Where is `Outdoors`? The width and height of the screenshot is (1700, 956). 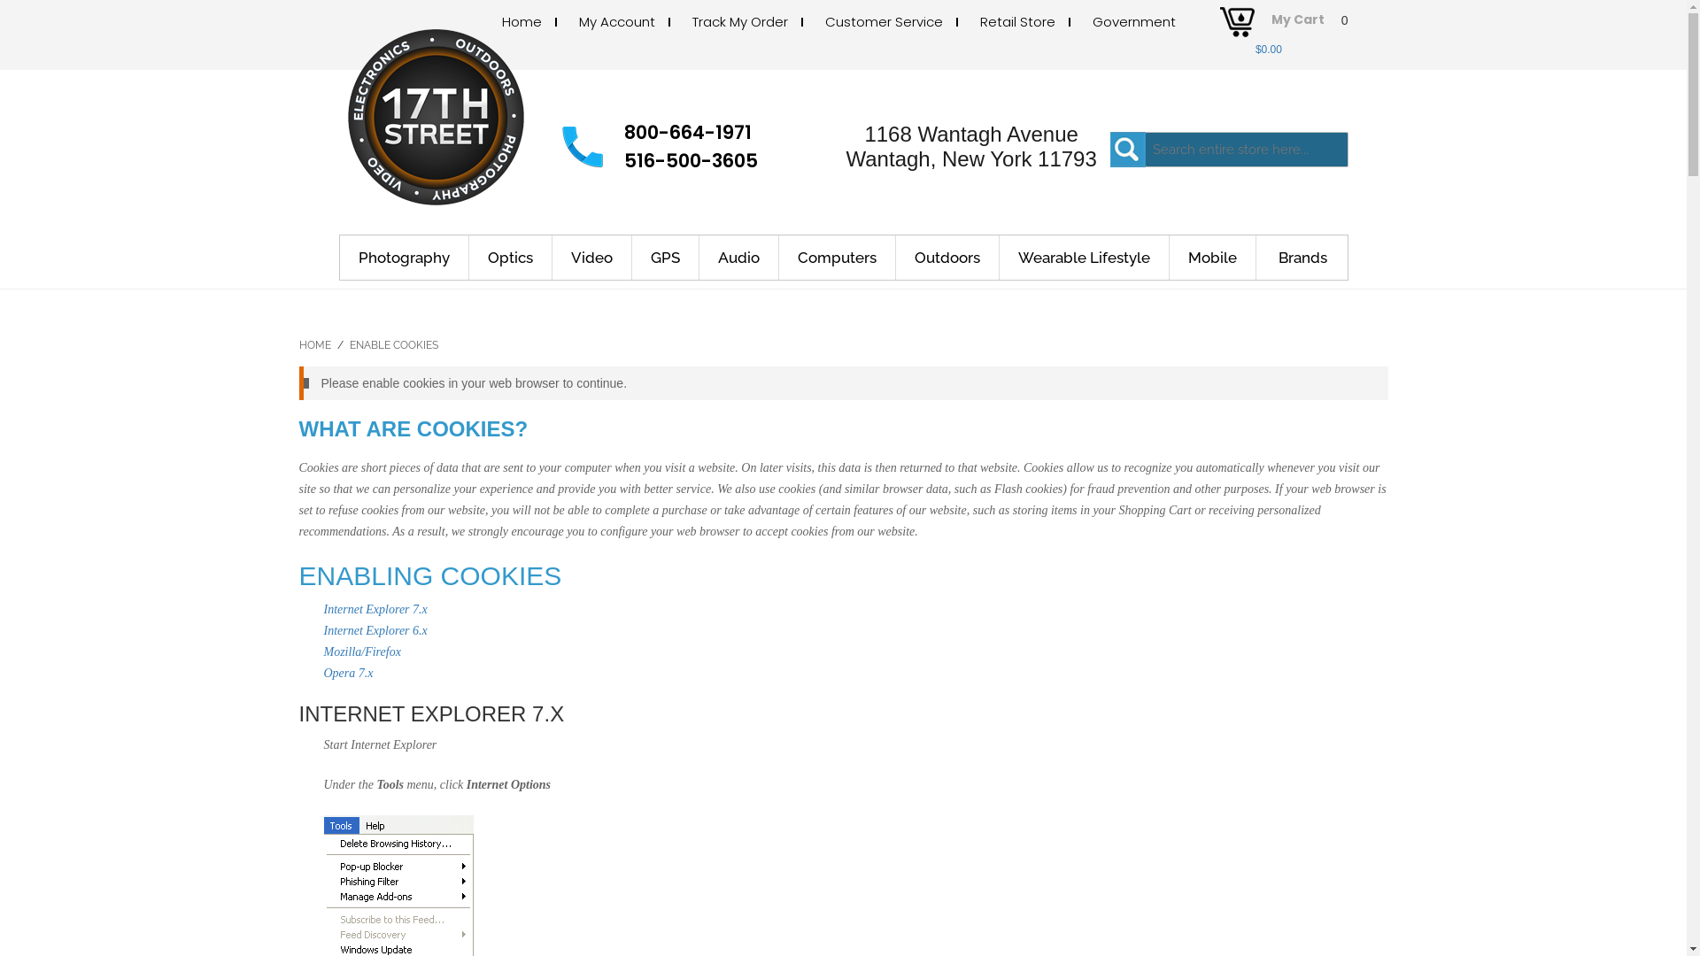 Outdoors is located at coordinates (947, 258).